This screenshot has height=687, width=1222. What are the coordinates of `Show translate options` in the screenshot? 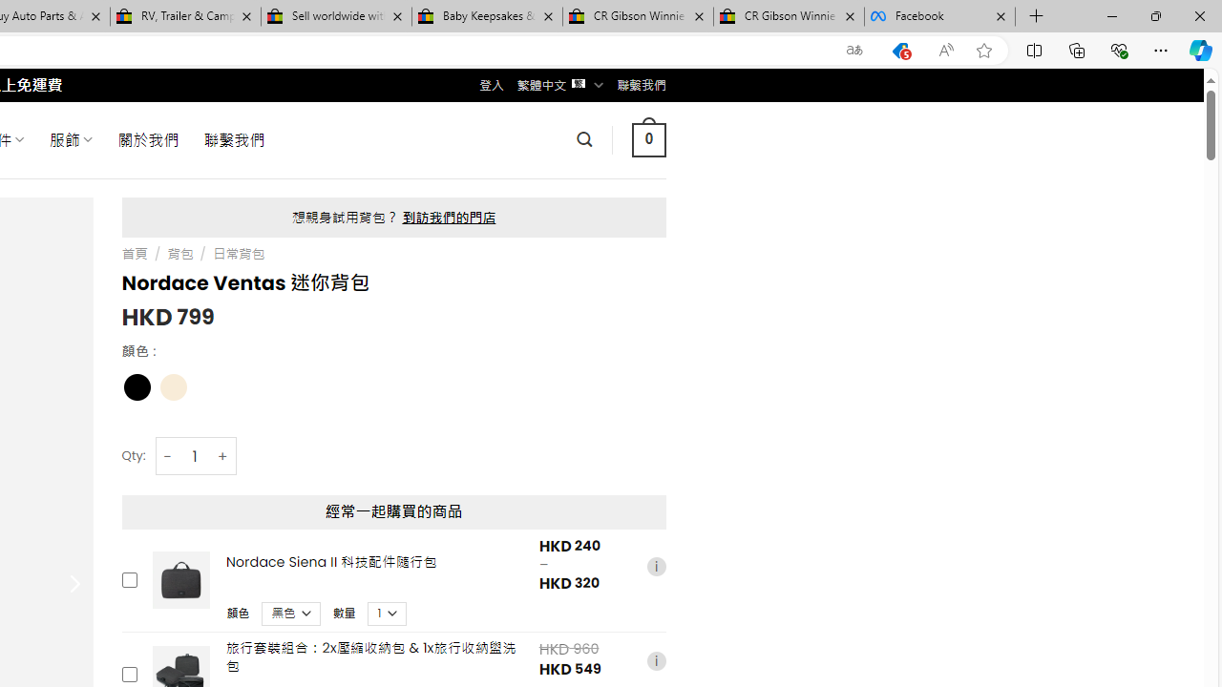 It's located at (854, 51).